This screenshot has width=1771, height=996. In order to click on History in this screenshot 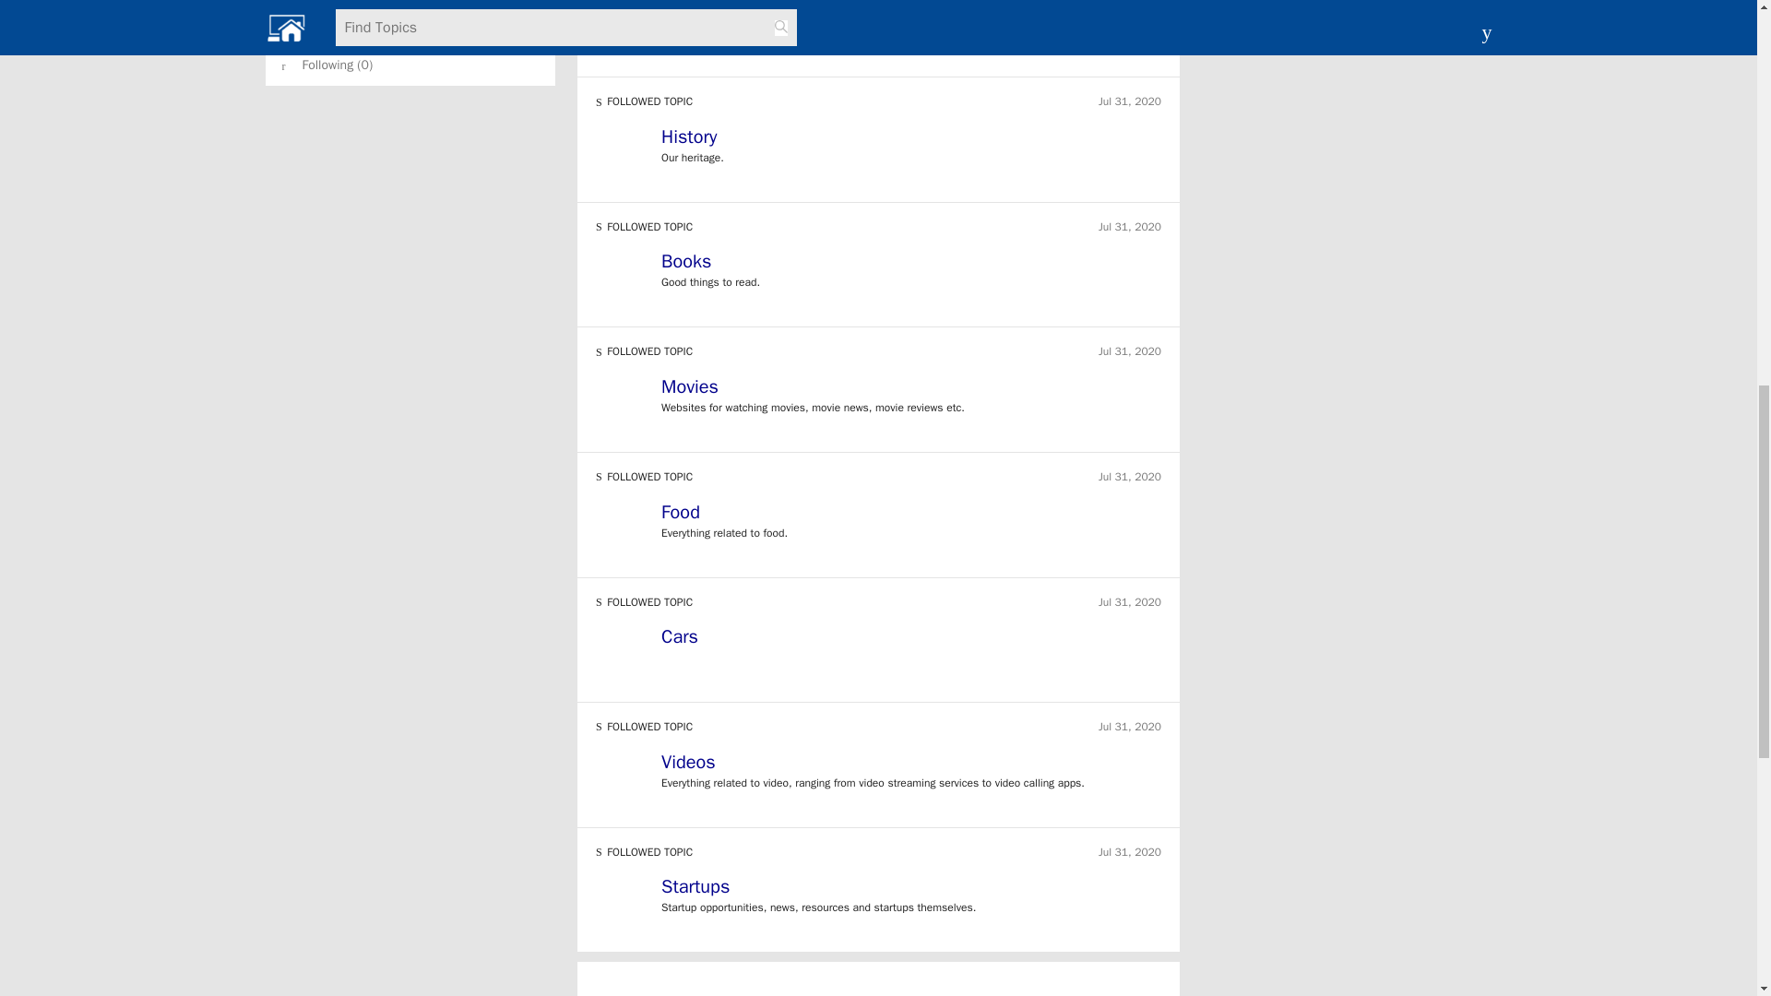, I will do `click(911, 140)`.